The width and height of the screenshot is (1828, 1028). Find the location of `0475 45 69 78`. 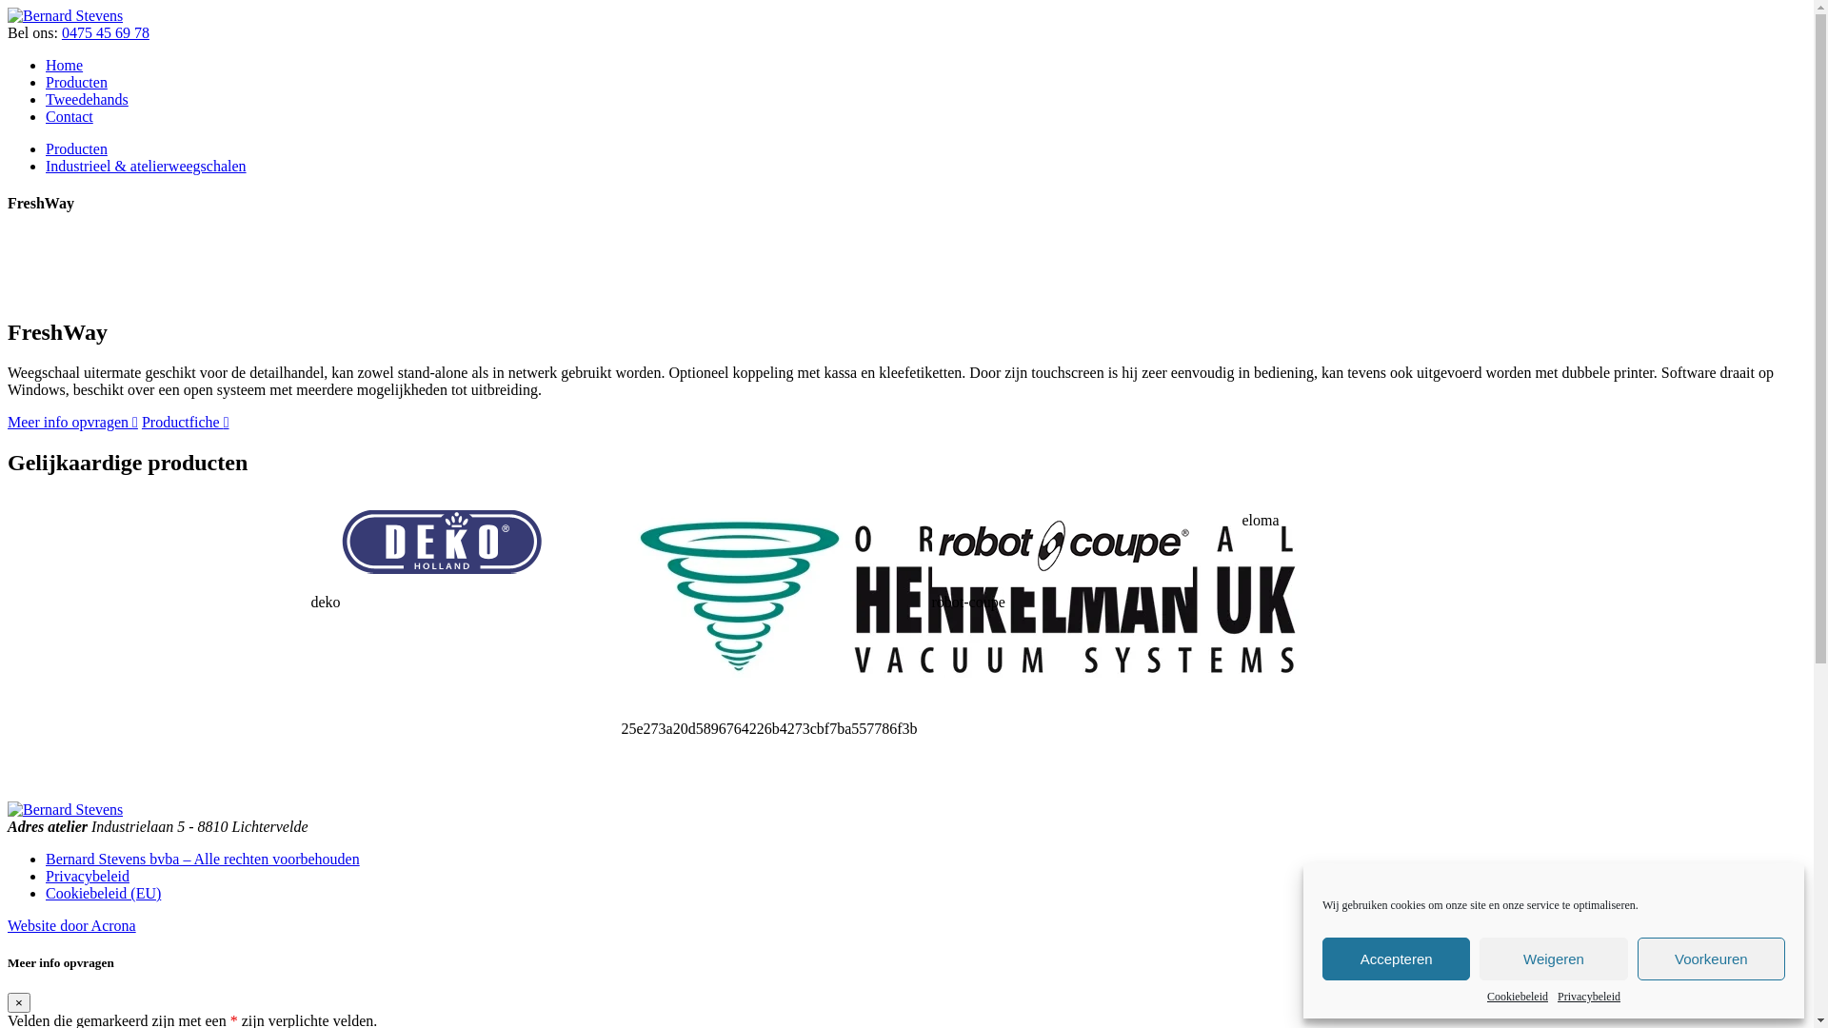

0475 45 69 78 is located at coordinates (106, 32).